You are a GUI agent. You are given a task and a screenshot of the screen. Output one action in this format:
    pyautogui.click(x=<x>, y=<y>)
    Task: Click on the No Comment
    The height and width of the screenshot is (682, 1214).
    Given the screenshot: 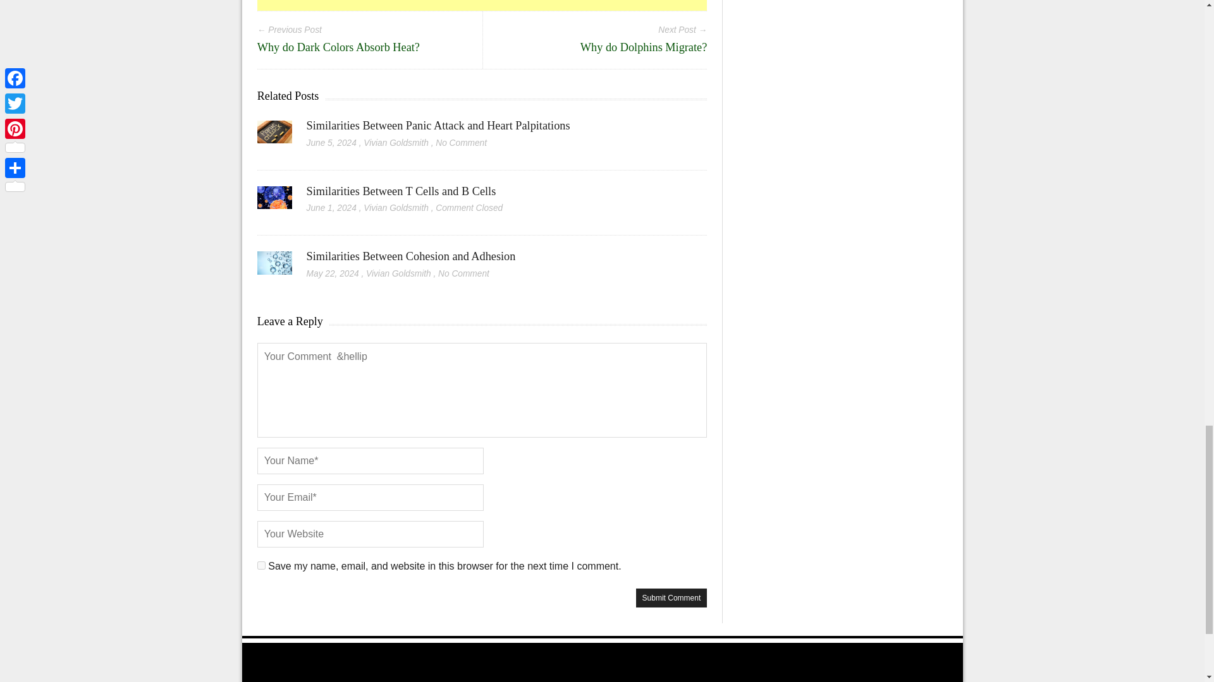 What is the action you would take?
    pyautogui.click(x=461, y=143)
    